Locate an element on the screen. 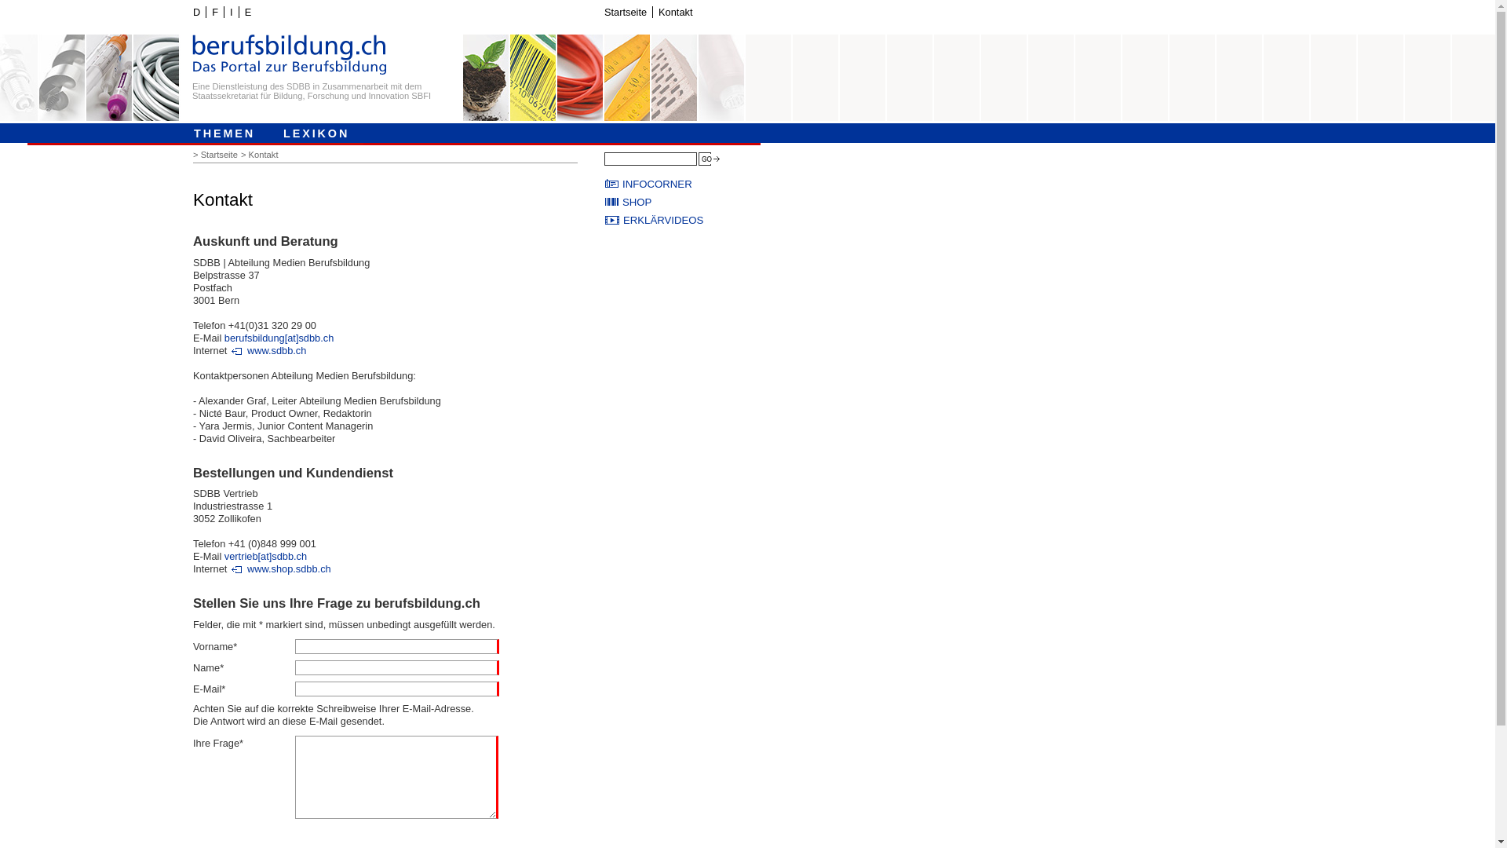  F is located at coordinates (215, 13).